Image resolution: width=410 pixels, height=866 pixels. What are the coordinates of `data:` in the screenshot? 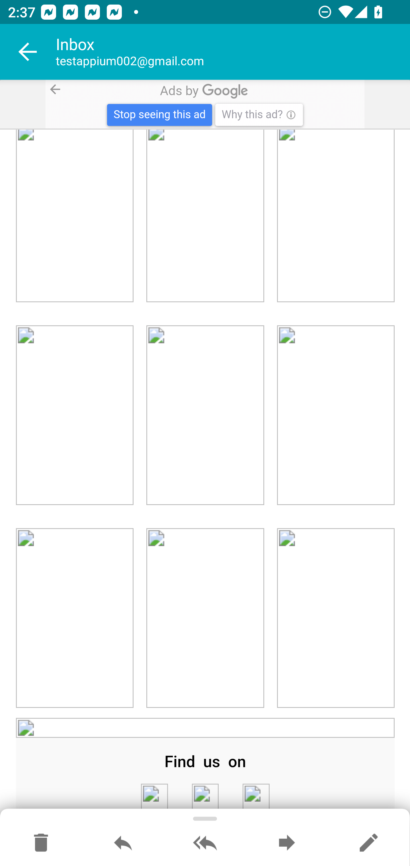 It's located at (205, 798).